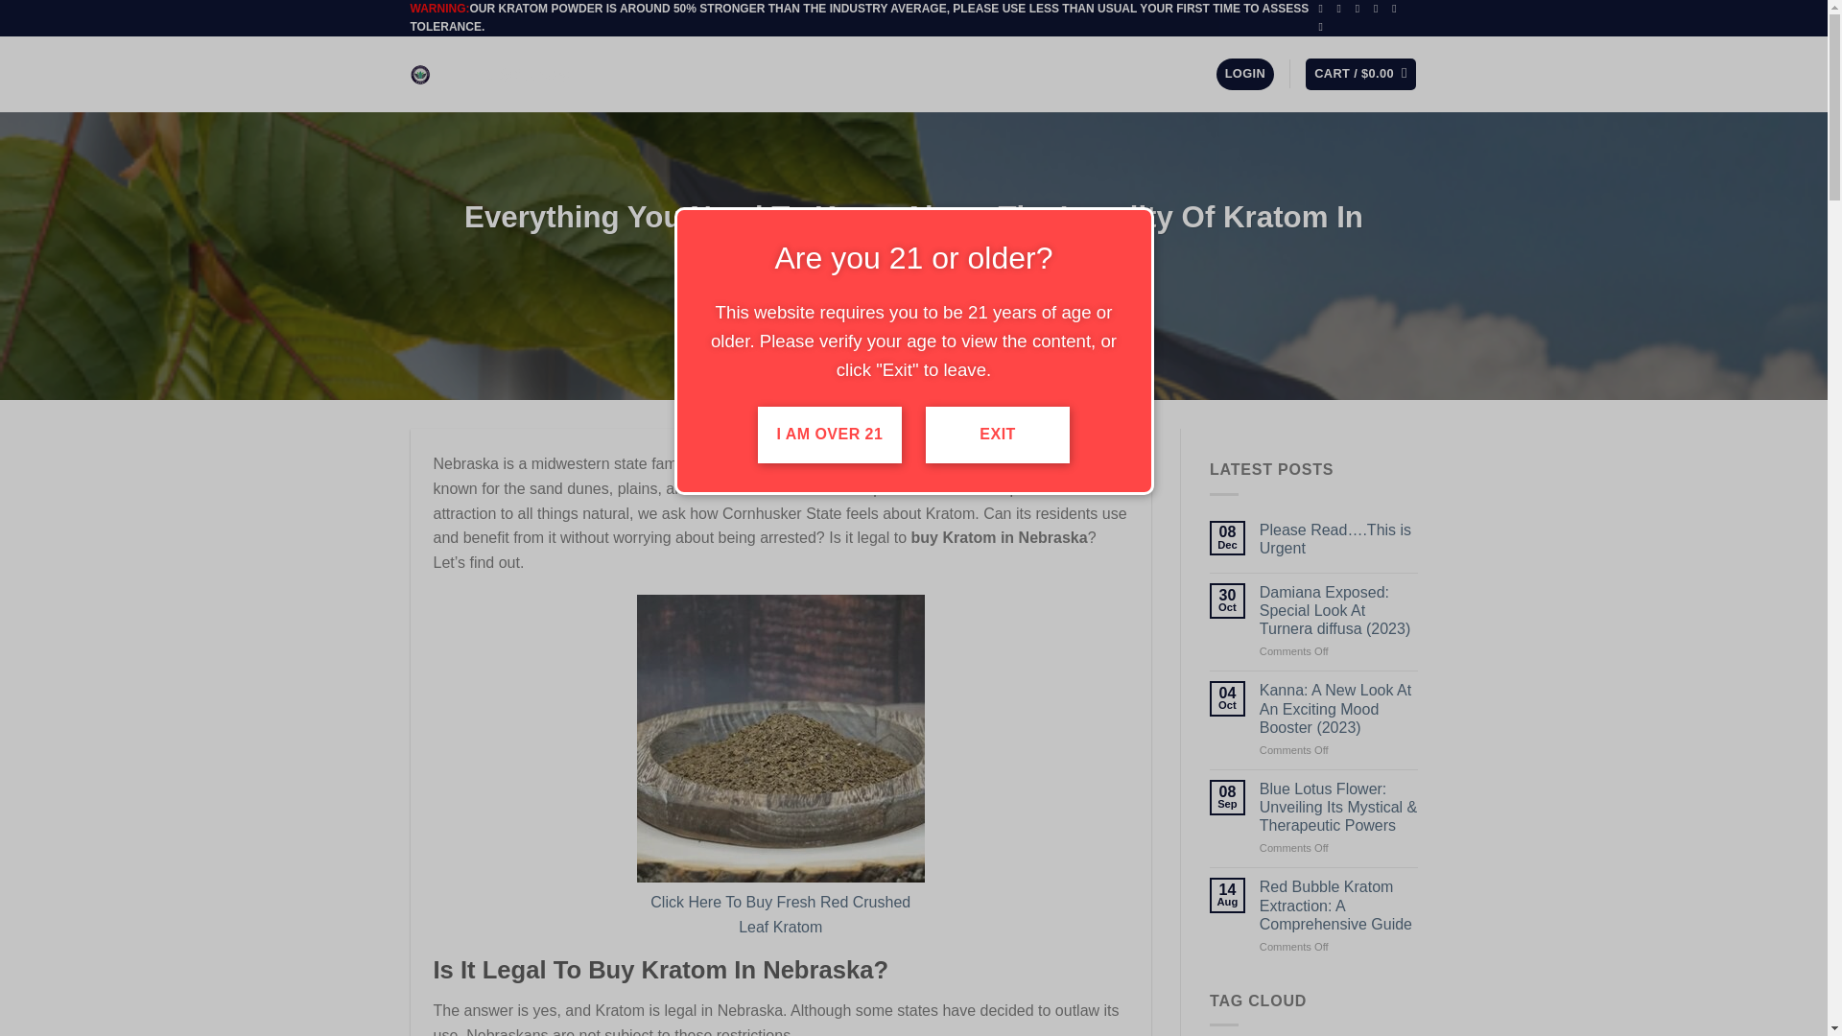  Describe the element at coordinates (887, 74) in the screenshot. I see `LOCATIONS` at that location.